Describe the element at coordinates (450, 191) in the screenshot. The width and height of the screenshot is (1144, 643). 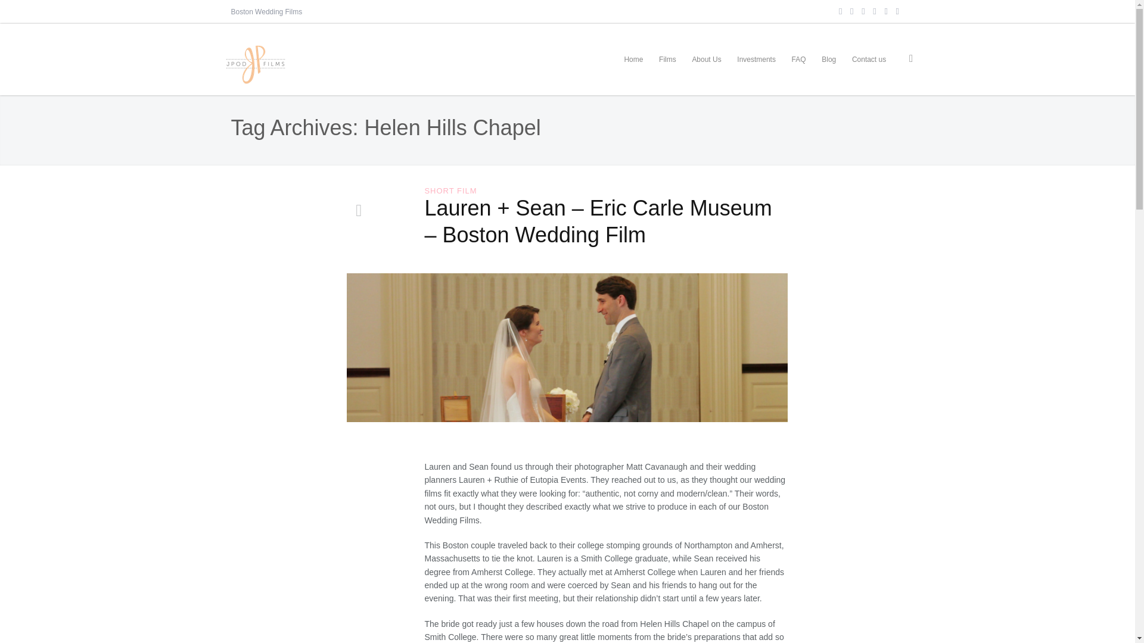
I see `SHORT FILM` at that location.